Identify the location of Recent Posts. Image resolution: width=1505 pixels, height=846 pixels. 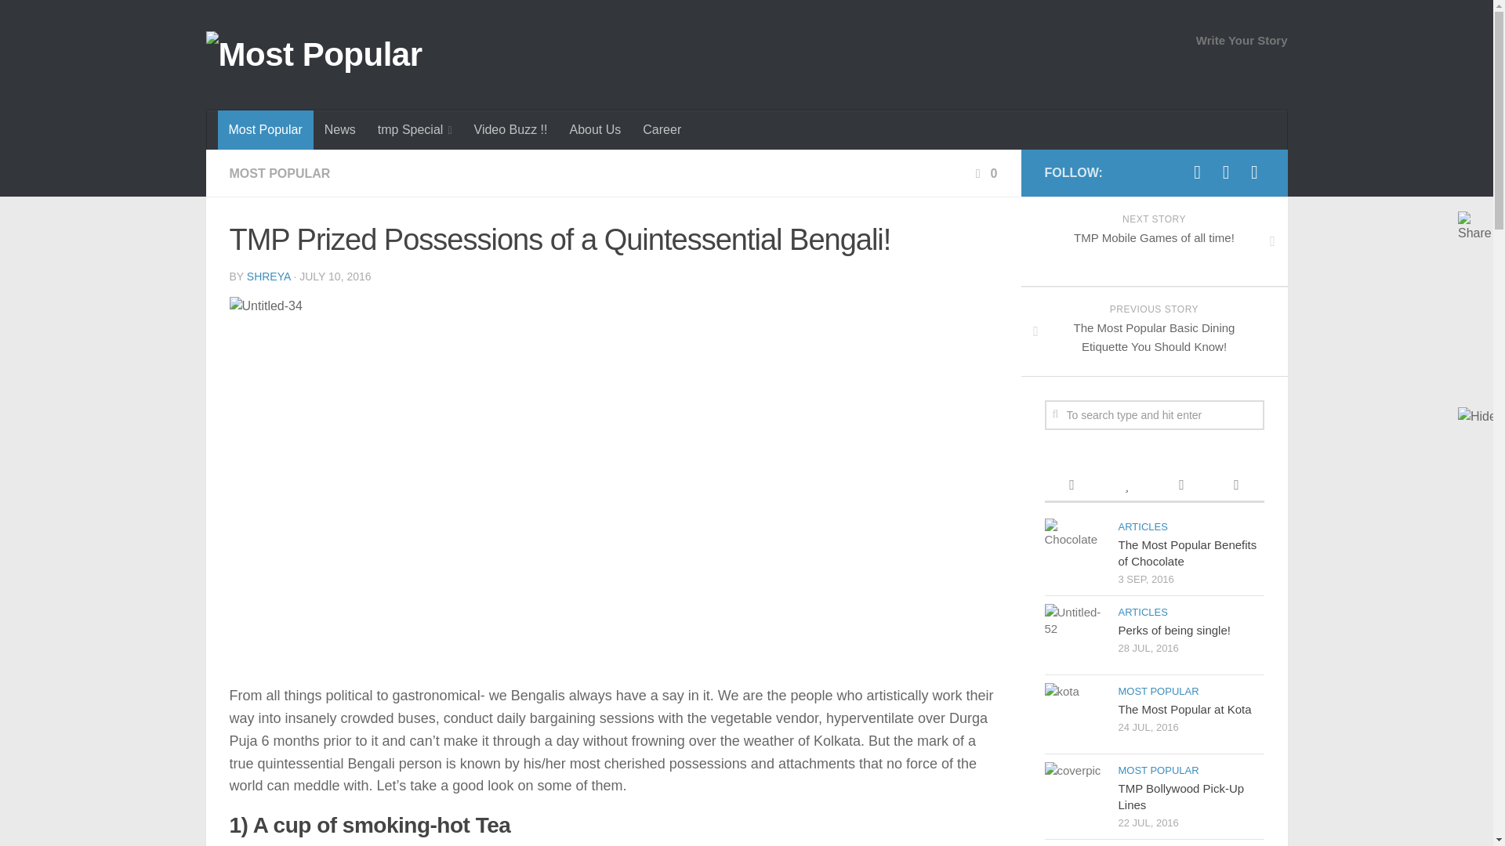
(1071, 486).